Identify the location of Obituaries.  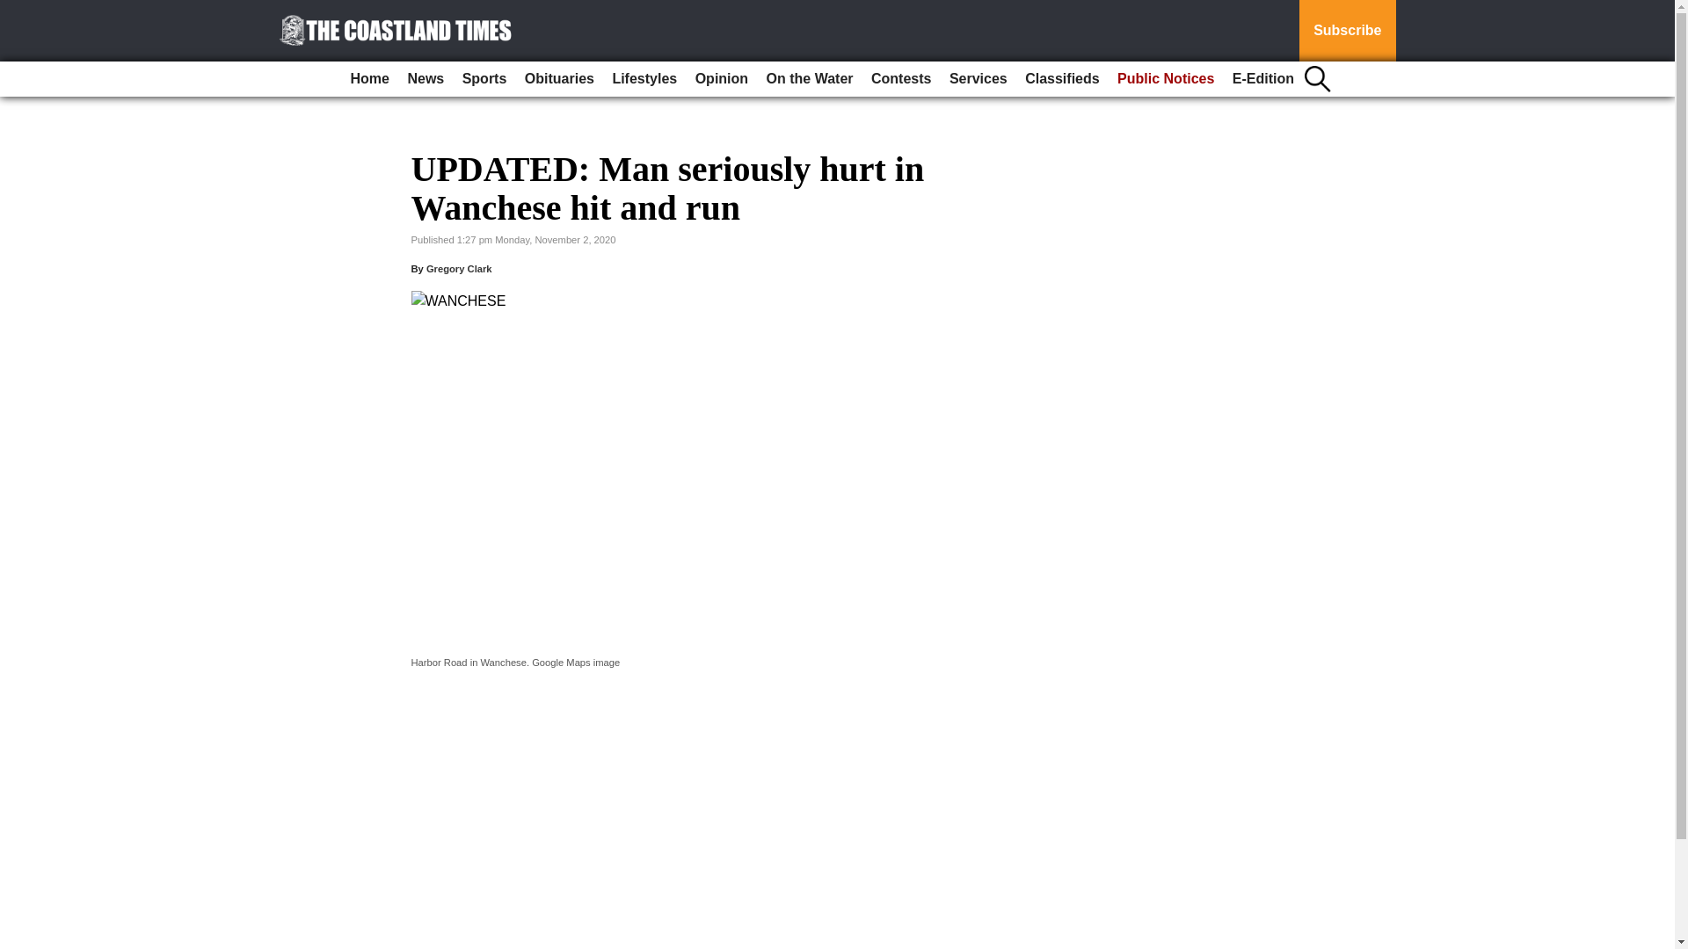
(559, 79).